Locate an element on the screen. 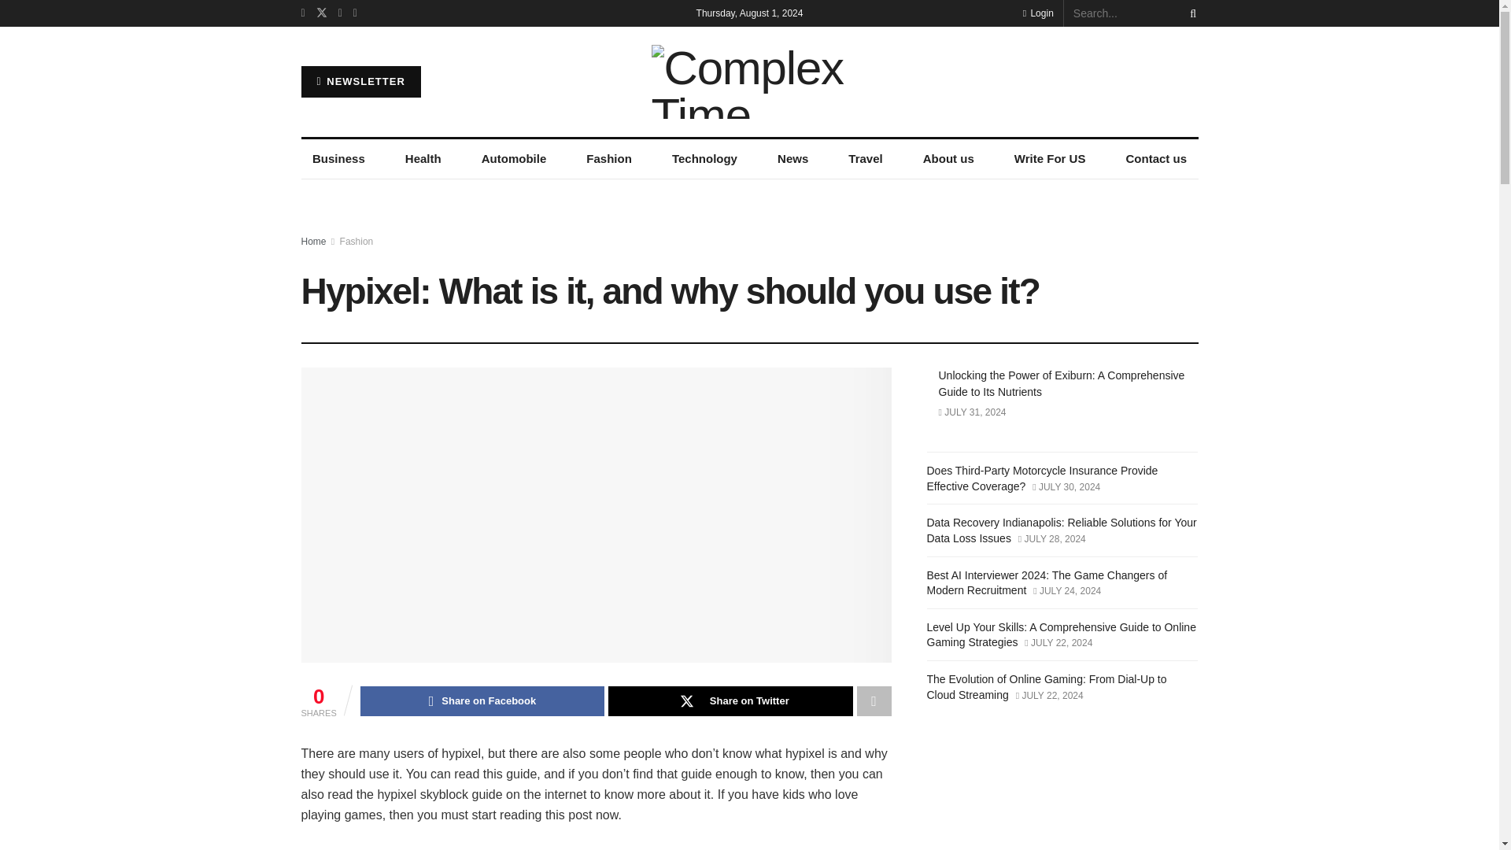 This screenshot has width=1511, height=850. Health is located at coordinates (422, 159).